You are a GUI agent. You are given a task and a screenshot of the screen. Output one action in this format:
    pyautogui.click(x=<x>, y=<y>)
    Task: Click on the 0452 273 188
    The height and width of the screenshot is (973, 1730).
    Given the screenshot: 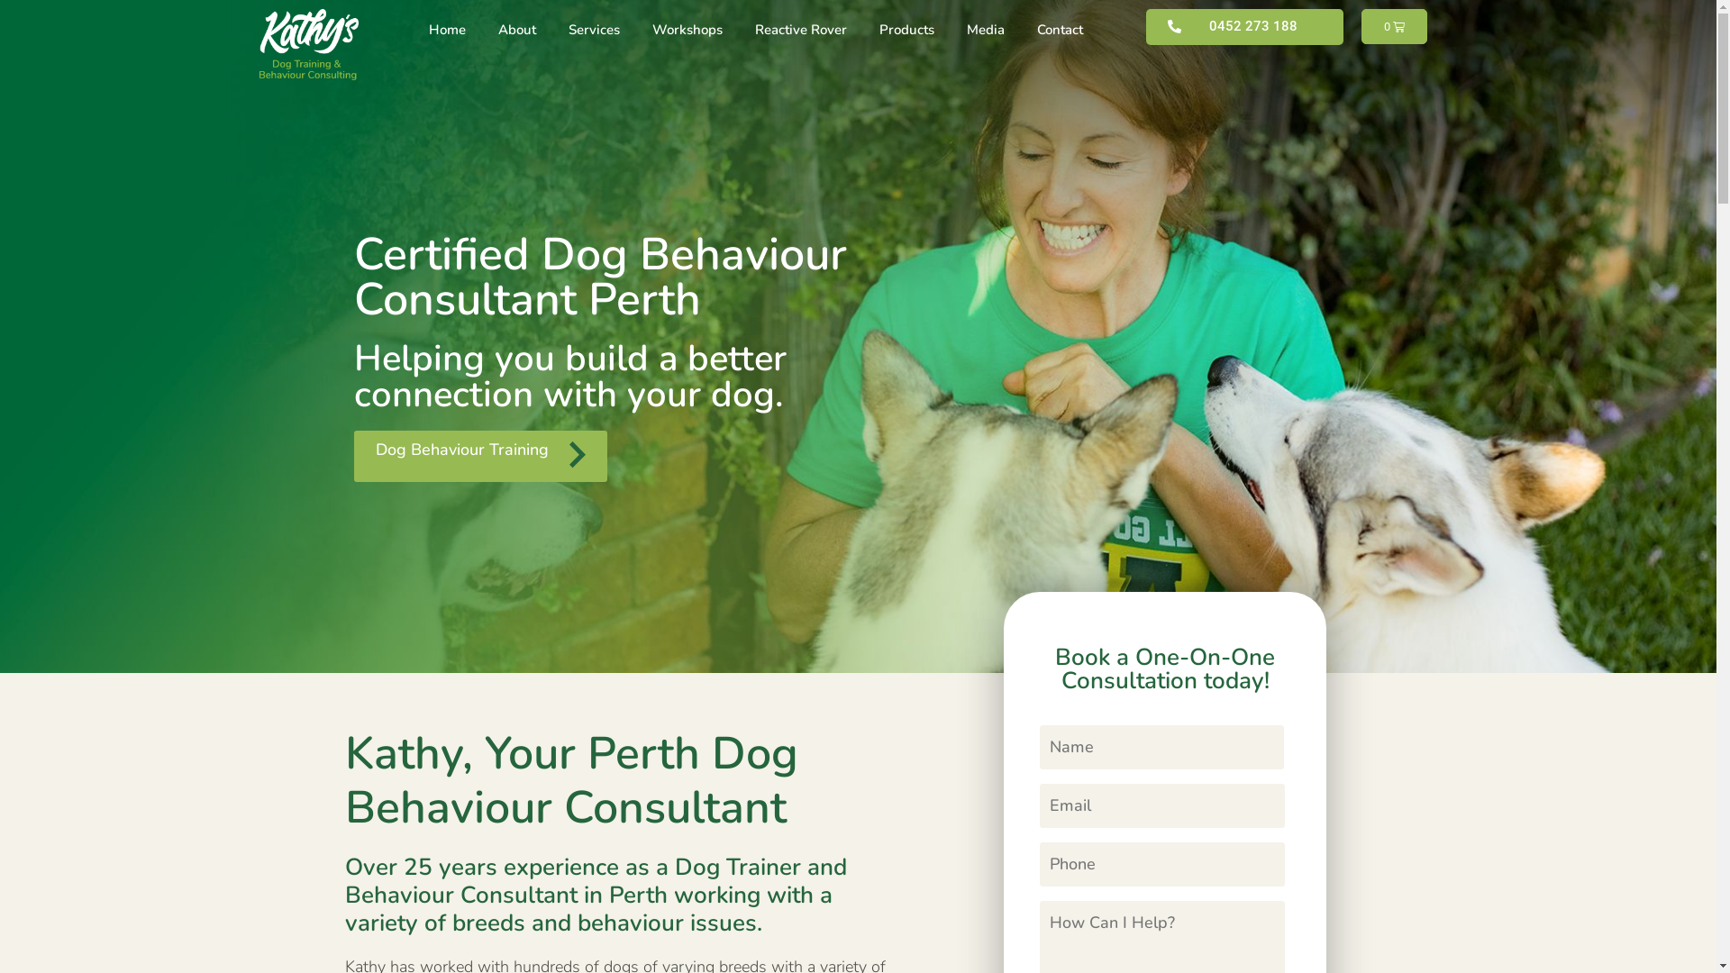 What is the action you would take?
    pyautogui.click(x=1245, y=27)
    